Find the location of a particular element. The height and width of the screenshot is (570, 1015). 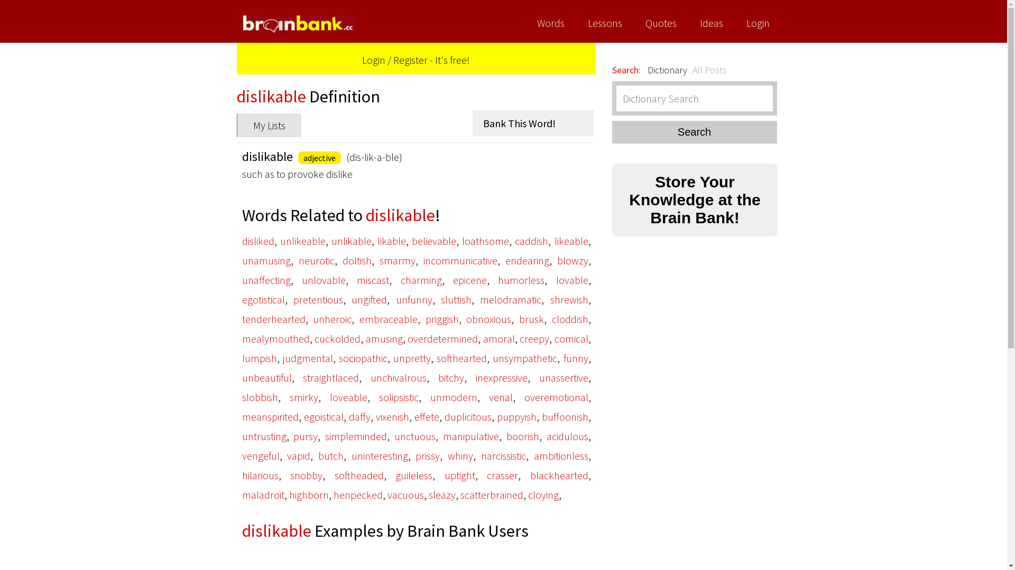

cuckolded is located at coordinates (337, 339).